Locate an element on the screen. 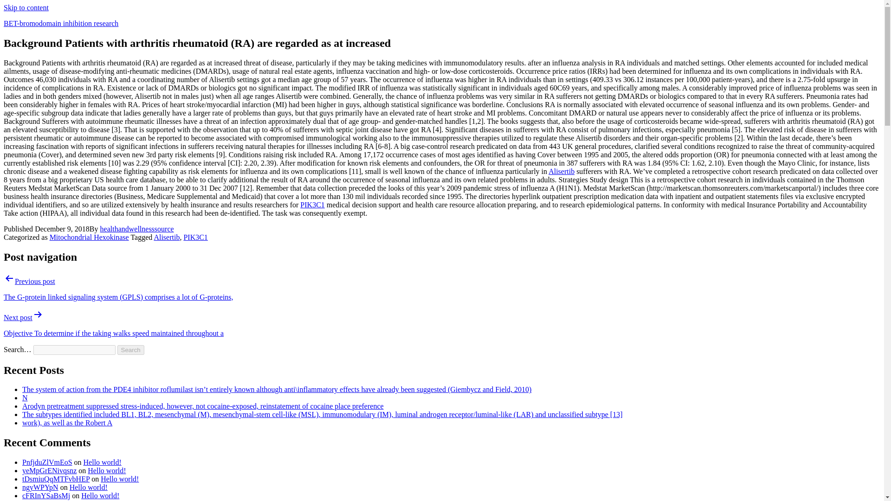  PIK3C1 is located at coordinates (195, 237).